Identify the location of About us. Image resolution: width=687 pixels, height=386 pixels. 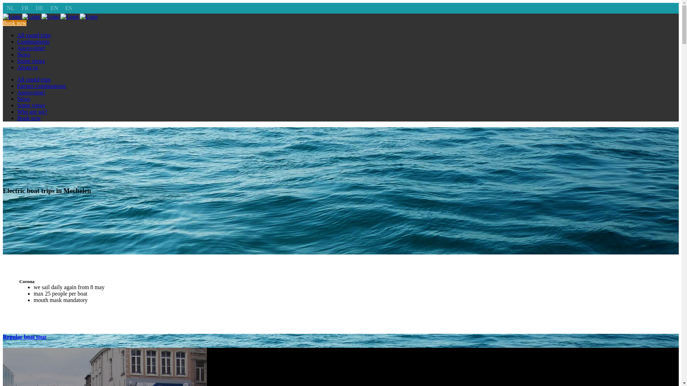
(28, 67).